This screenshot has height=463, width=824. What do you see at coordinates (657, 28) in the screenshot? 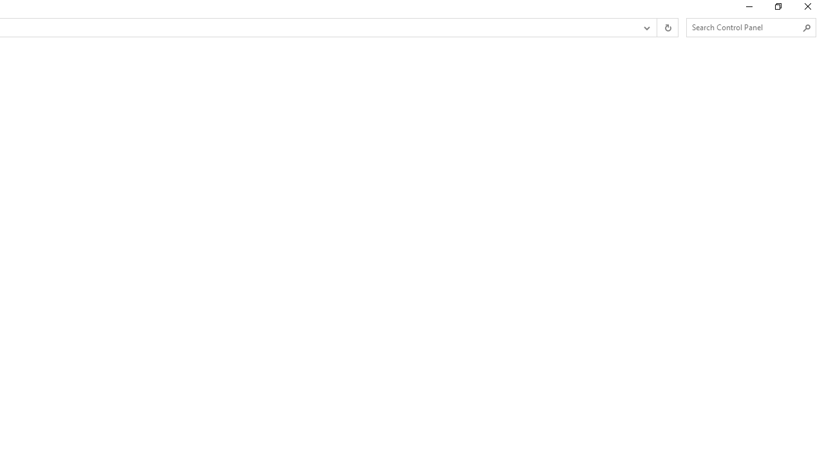
I see `Address band toolbar` at bounding box center [657, 28].